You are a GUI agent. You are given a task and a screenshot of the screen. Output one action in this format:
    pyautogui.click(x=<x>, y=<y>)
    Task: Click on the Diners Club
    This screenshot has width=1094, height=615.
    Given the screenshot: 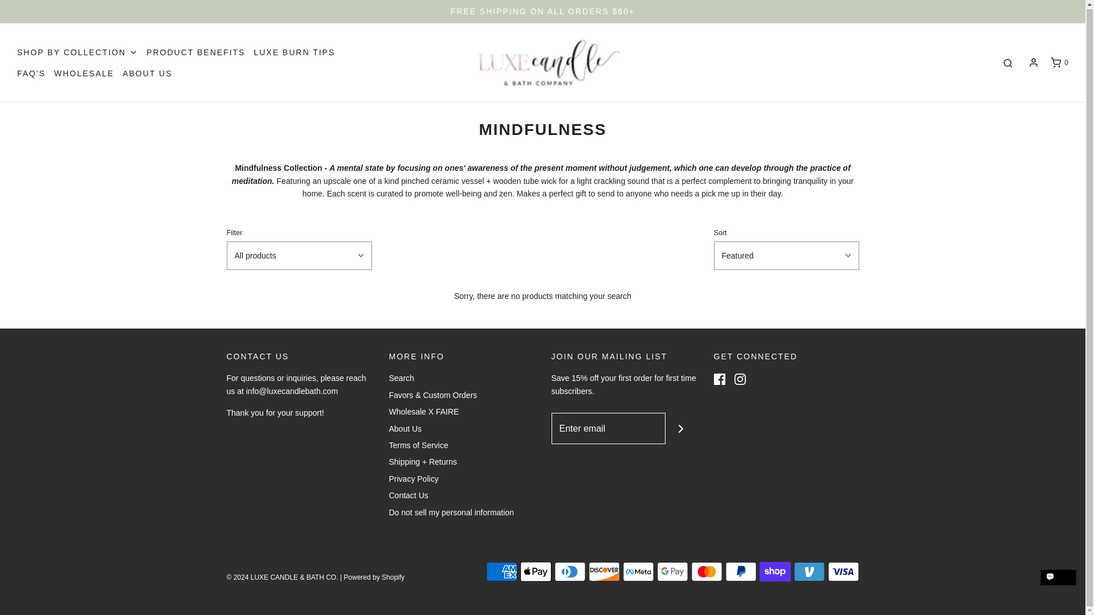 What is the action you would take?
    pyautogui.click(x=569, y=571)
    